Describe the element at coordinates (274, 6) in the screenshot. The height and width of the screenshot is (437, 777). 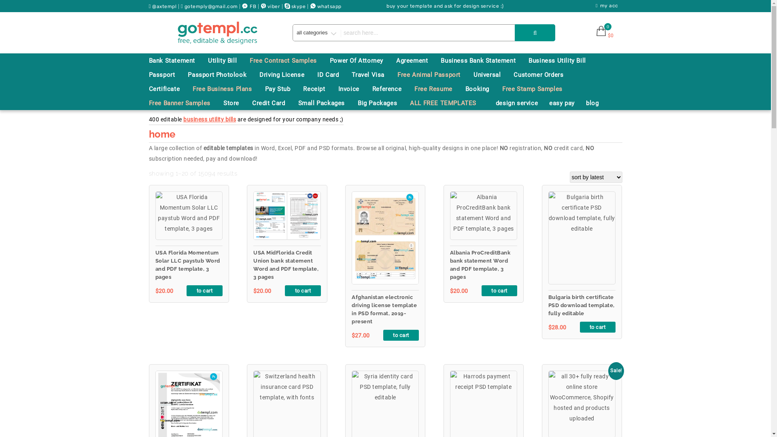
I see `viber` at that location.